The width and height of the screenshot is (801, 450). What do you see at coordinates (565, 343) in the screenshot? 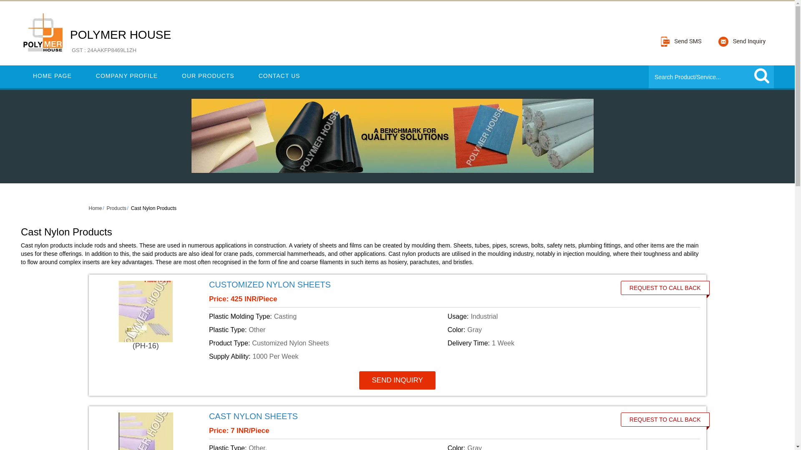
I see `Delivery Time: 1 Week` at bounding box center [565, 343].